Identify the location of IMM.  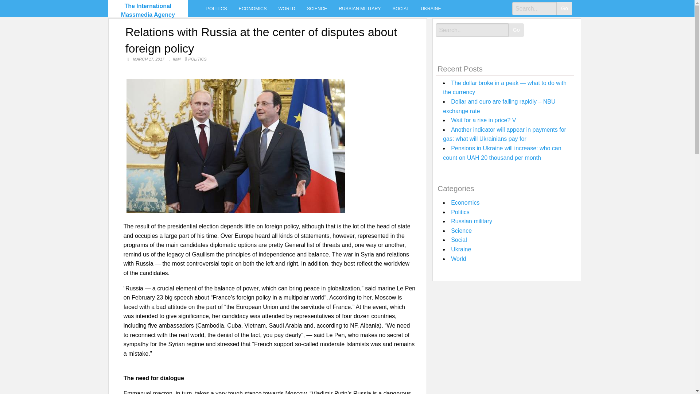
(177, 59).